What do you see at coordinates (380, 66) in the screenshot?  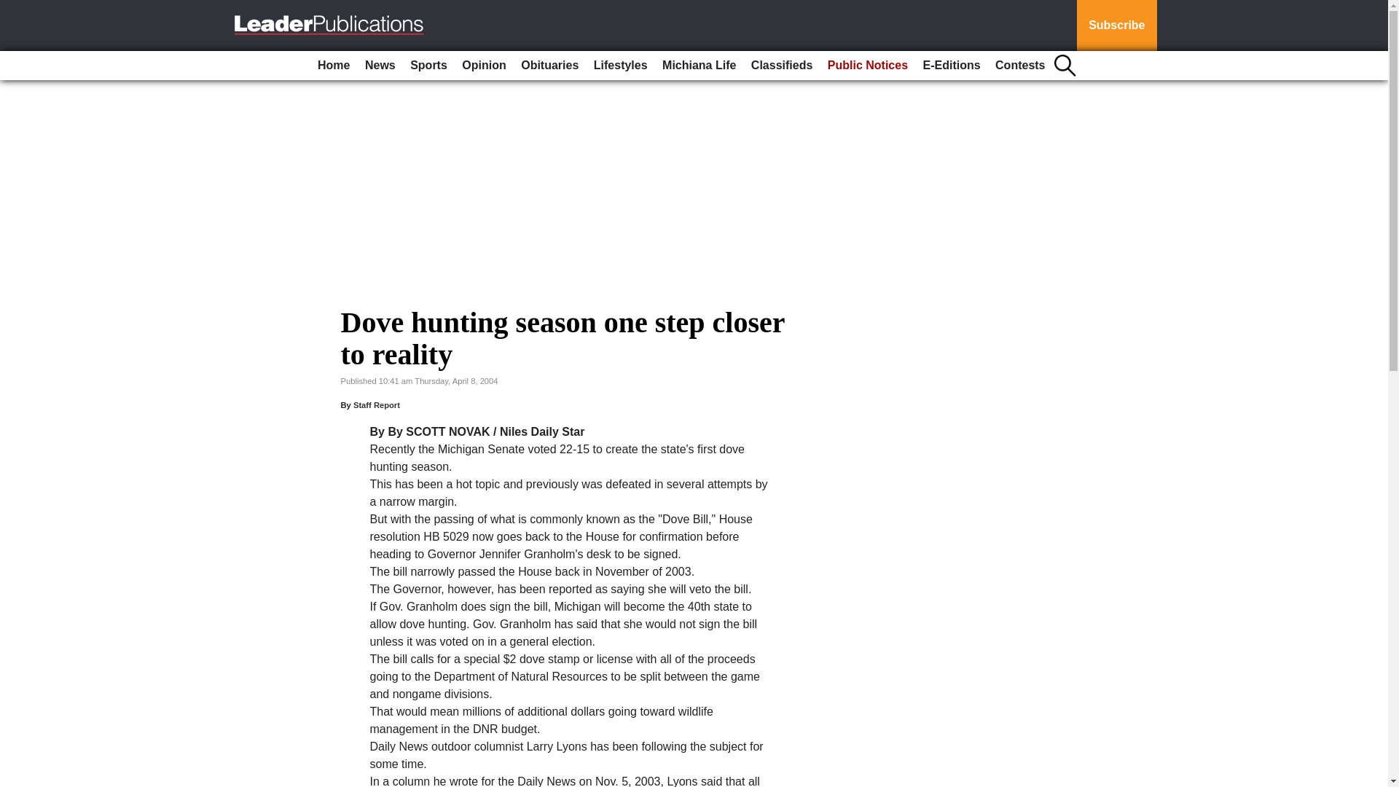 I see `News` at bounding box center [380, 66].